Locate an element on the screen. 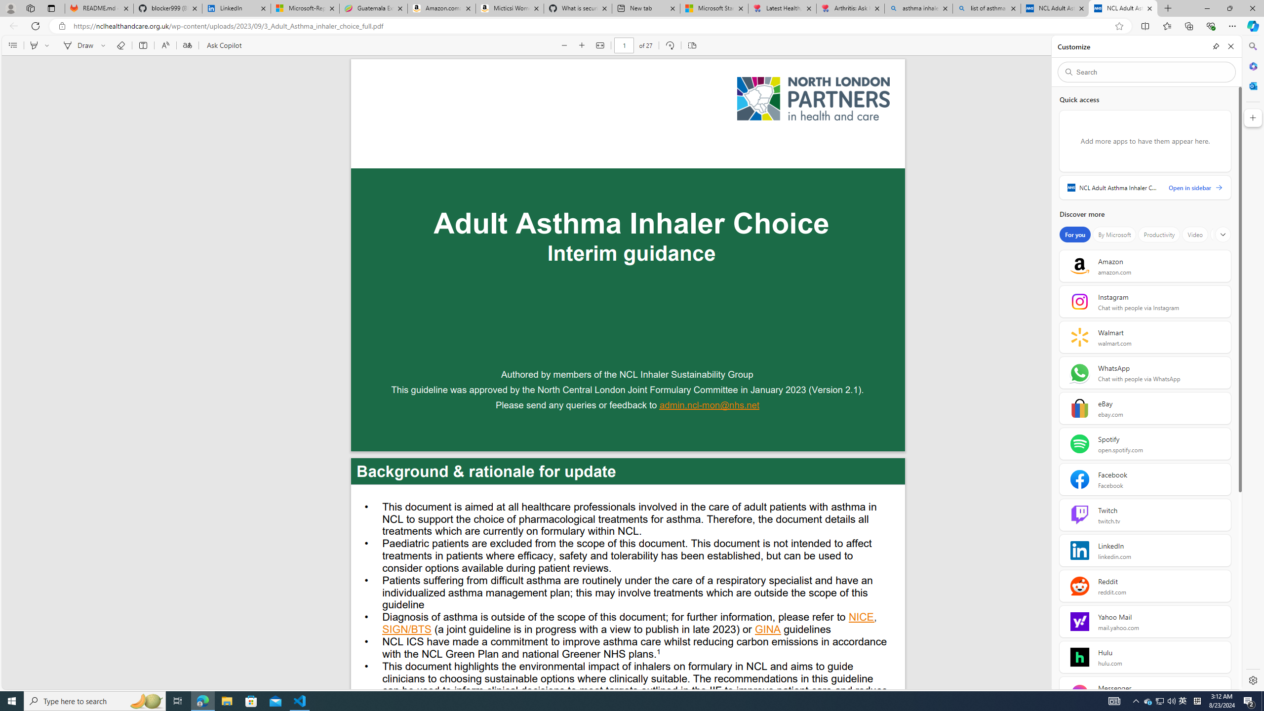 The height and width of the screenshot is (711, 1264). Video is located at coordinates (1195, 235).